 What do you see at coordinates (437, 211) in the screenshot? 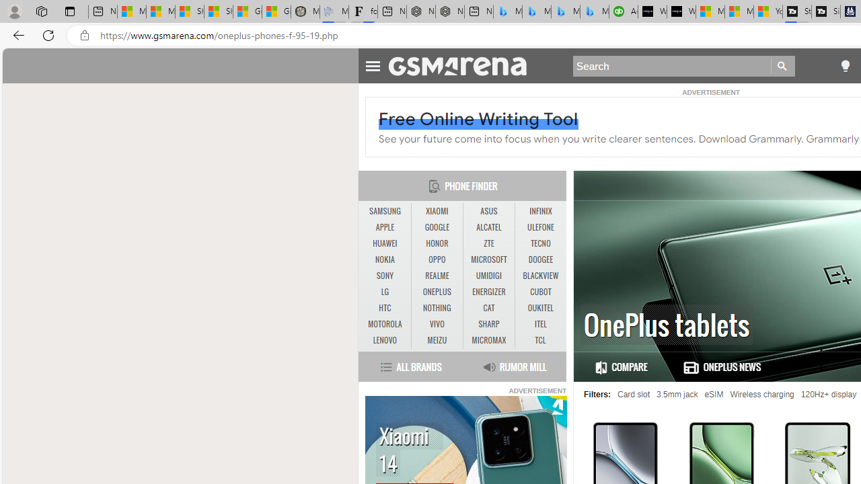
I see `XIAOMI` at bounding box center [437, 211].